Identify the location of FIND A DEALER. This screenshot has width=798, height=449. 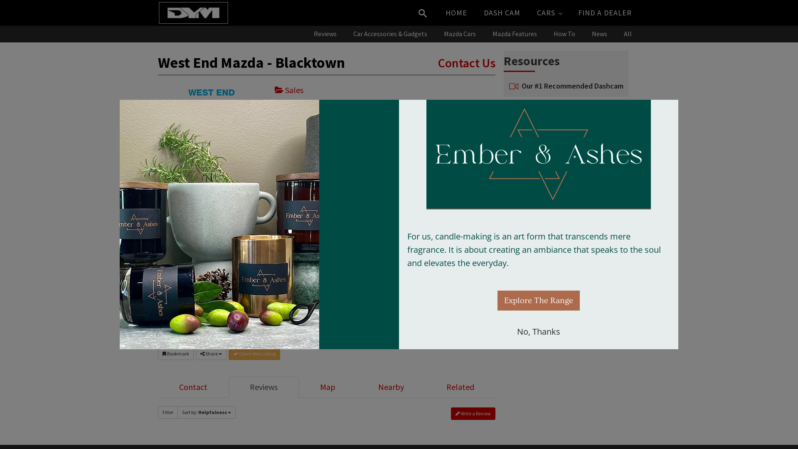
(605, 13).